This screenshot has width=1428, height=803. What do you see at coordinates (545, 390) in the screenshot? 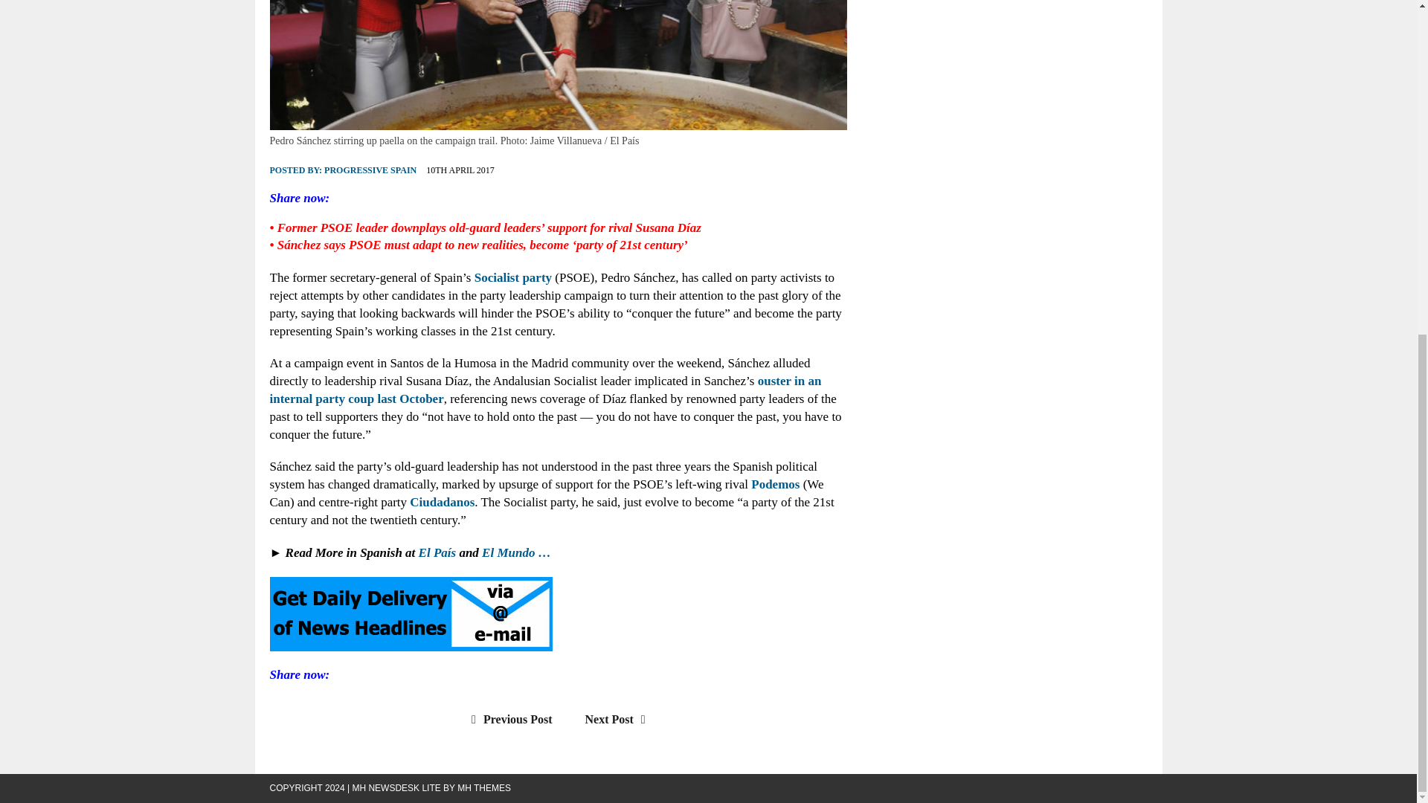
I see `ouster in an internal party coup last October` at bounding box center [545, 390].